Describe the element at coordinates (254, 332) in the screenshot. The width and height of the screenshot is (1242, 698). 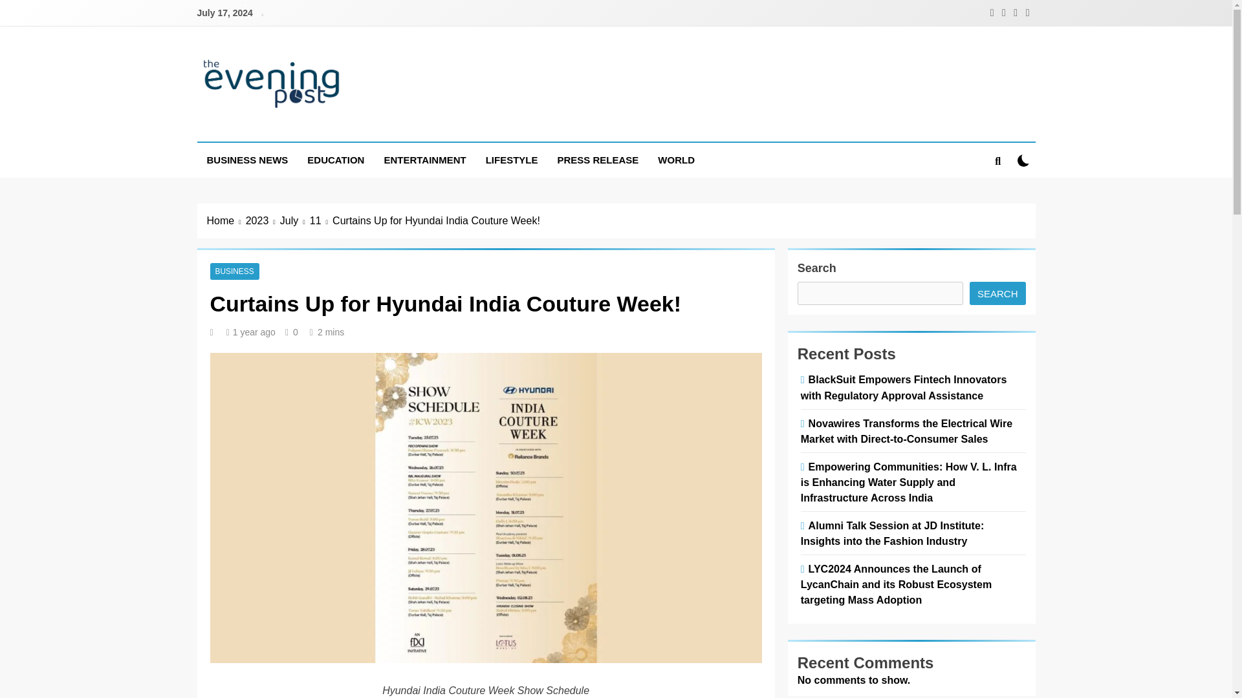
I see `1 year ago` at that location.